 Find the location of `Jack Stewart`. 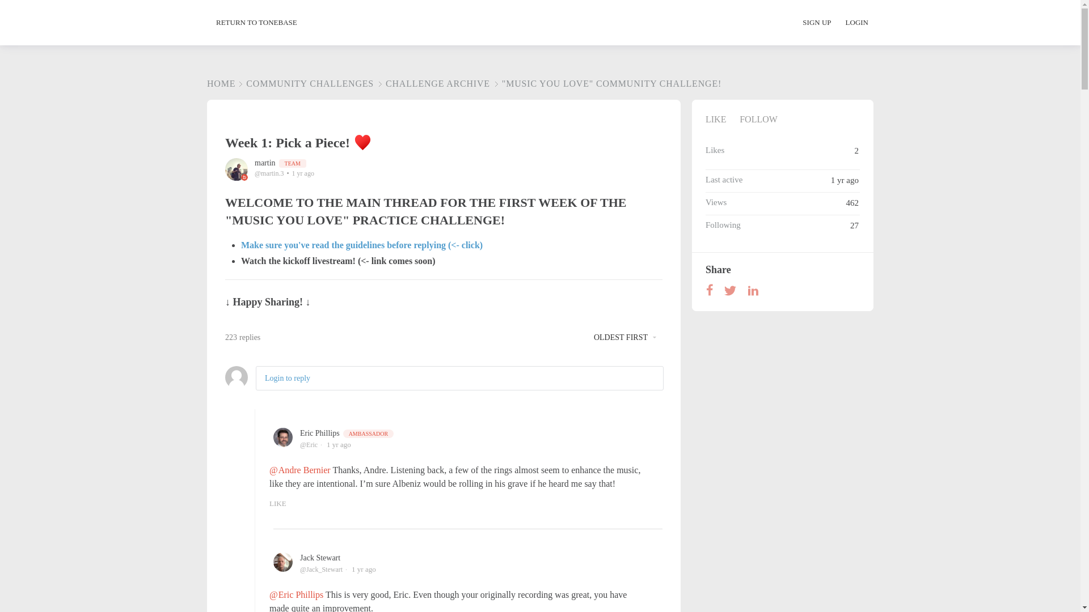

Jack Stewart is located at coordinates (320, 558).